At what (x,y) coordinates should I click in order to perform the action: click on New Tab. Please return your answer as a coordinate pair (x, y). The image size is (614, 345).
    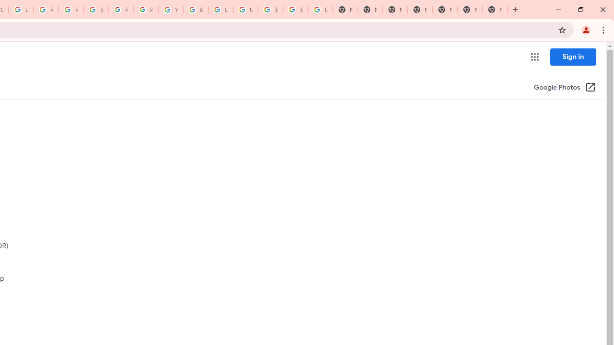
    Looking at the image, I should click on (495, 10).